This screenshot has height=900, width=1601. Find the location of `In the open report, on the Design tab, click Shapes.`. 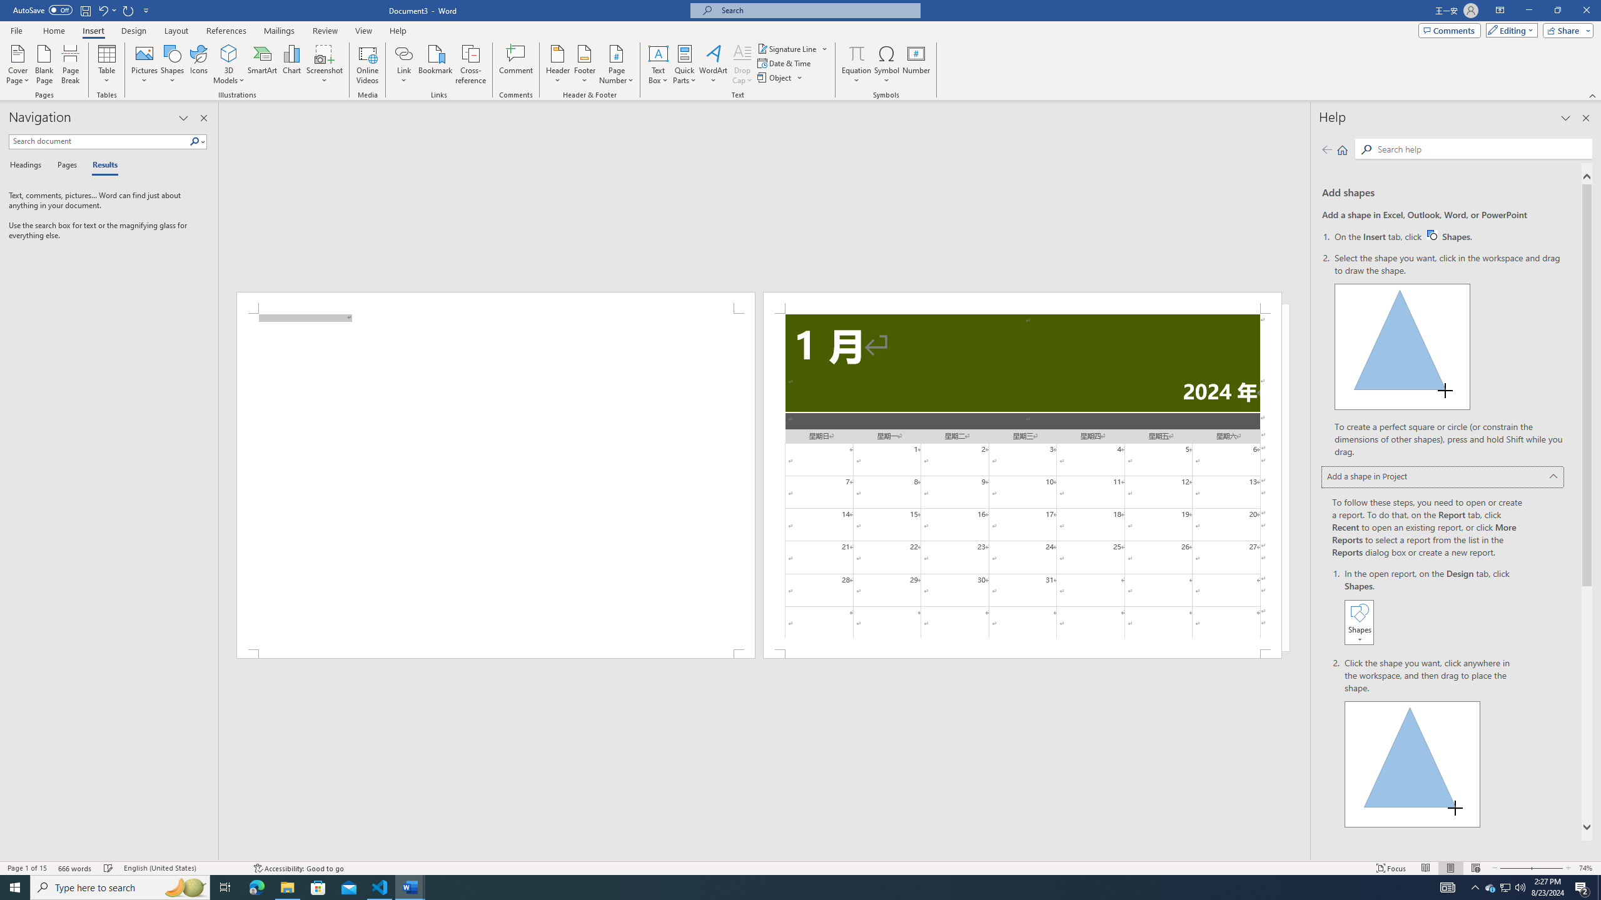

In the open report, on the Design tab, click Shapes. is located at coordinates (1435, 607).